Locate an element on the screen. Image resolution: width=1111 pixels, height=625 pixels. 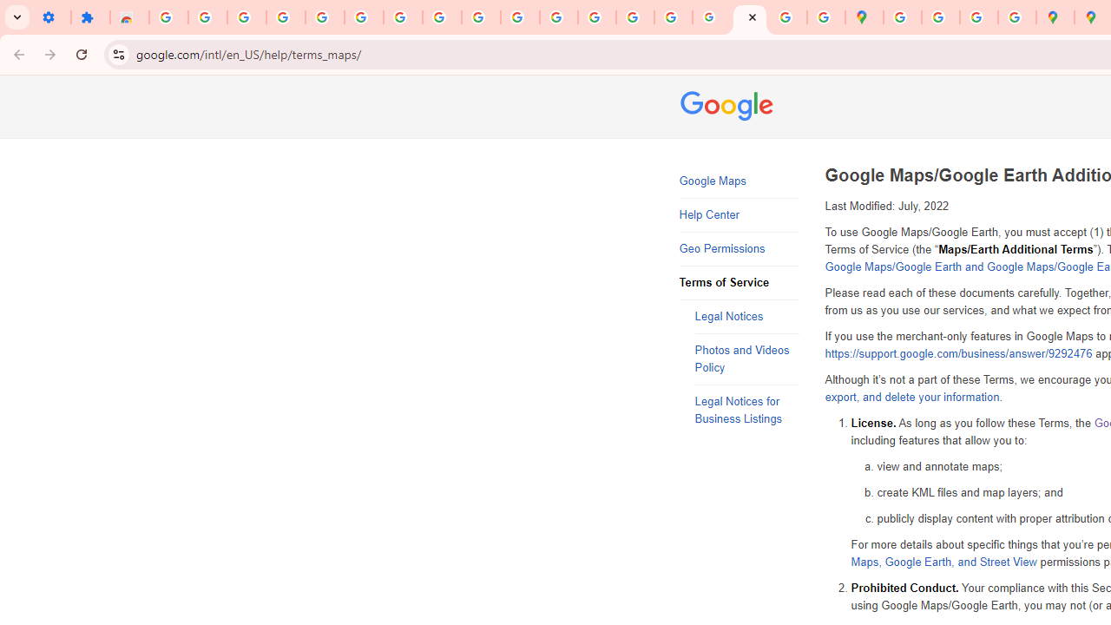
Reviews: Helix Fruit Jump Arcade Game is located at coordinates (128, 17).